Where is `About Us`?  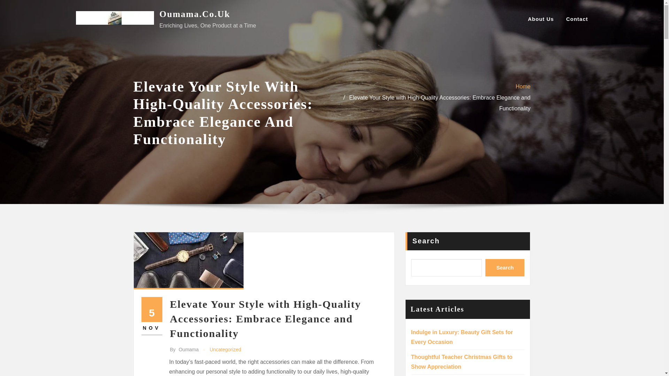 About Us is located at coordinates (541, 19).